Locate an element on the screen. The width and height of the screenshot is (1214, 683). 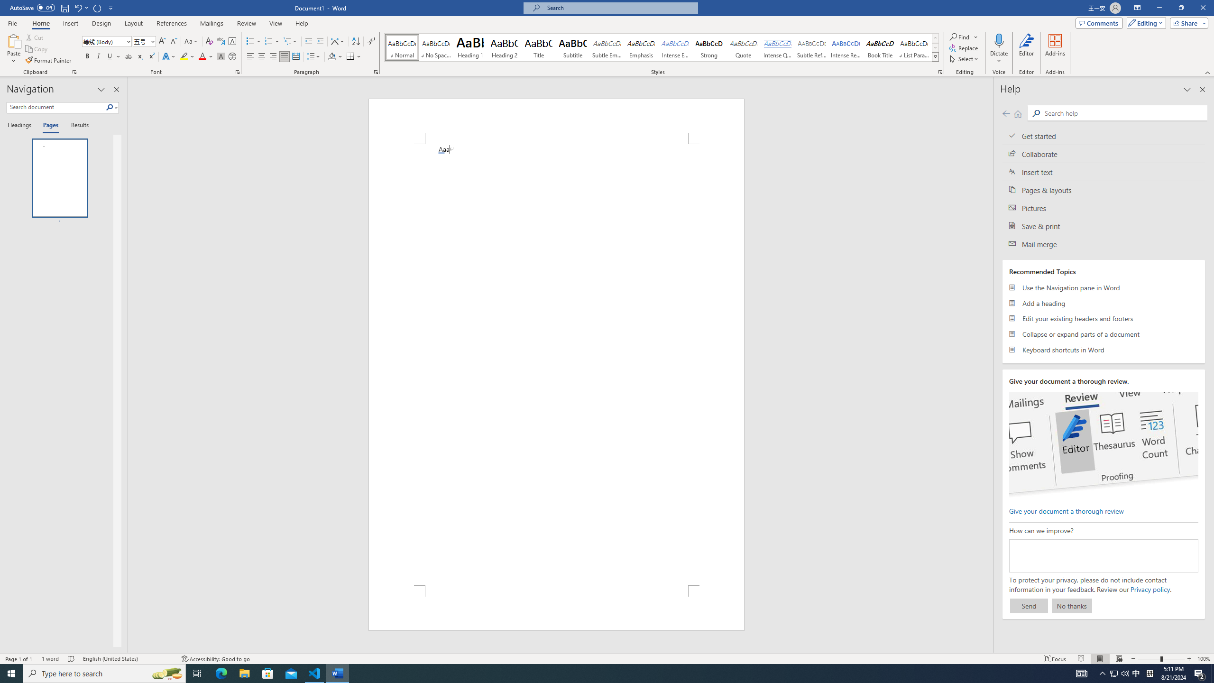
Collapse or expand parts of a document is located at coordinates (1104, 334).